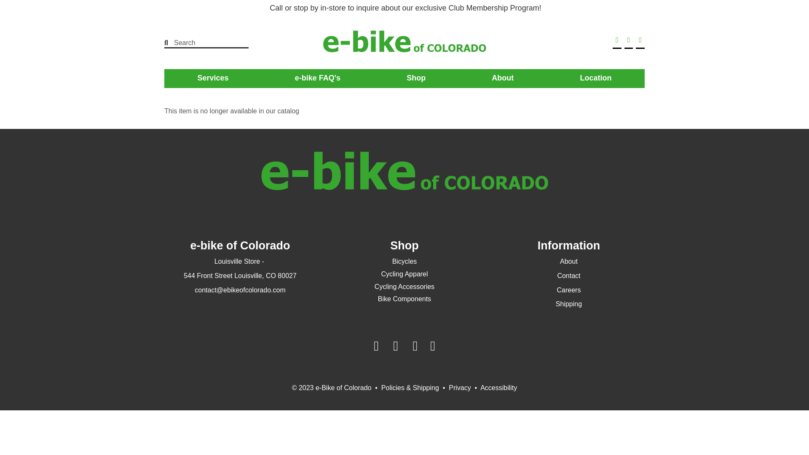 Image resolution: width=809 pixels, height=455 pixels. I want to click on Services, so click(213, 78).